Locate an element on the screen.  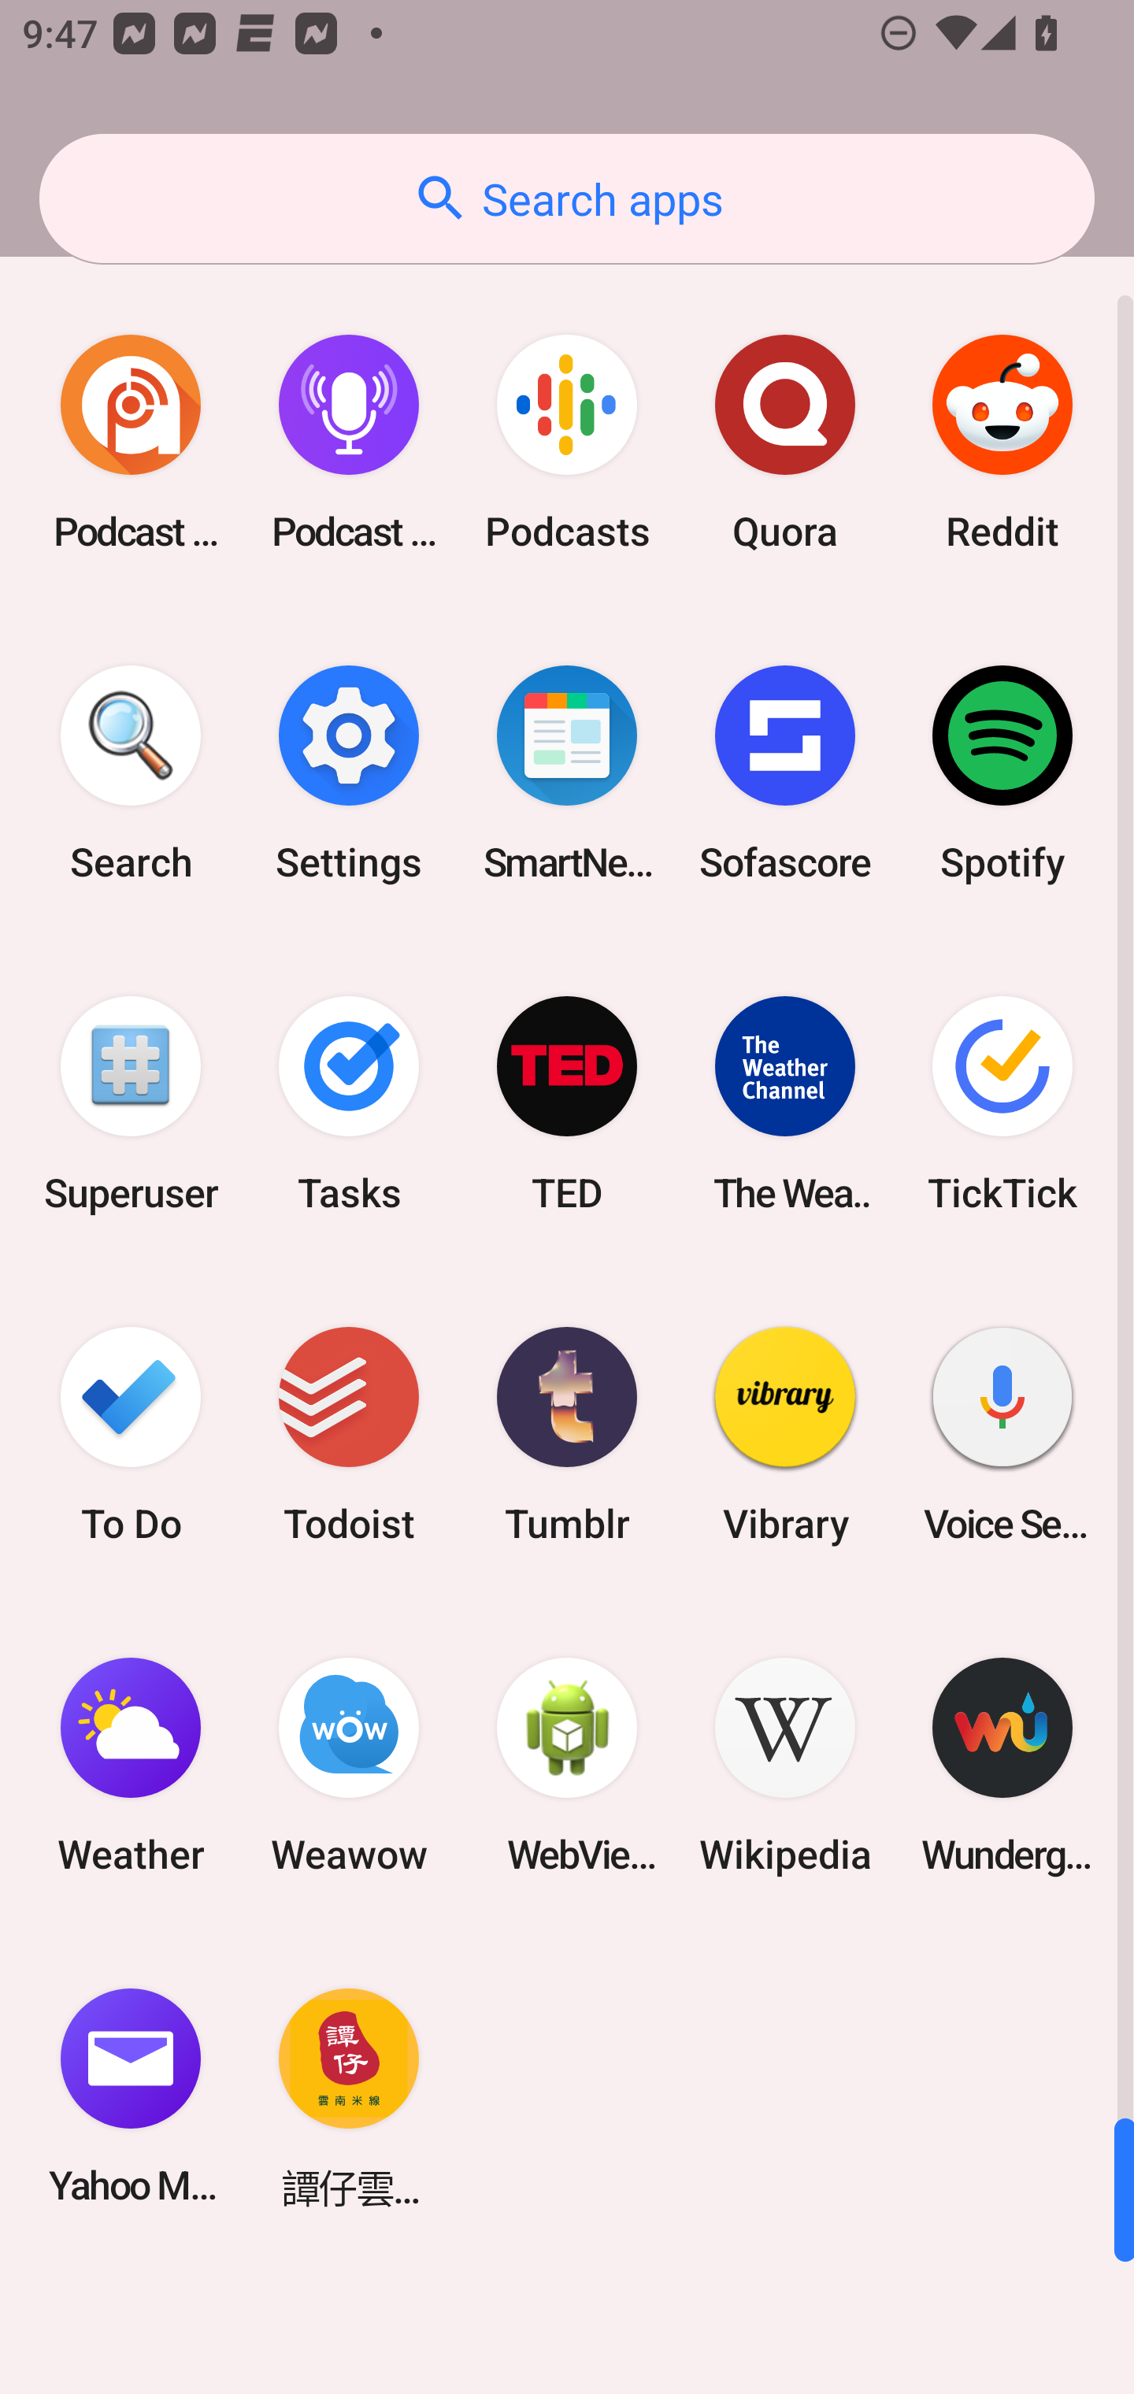
Search is located at coordinates (131, 773).